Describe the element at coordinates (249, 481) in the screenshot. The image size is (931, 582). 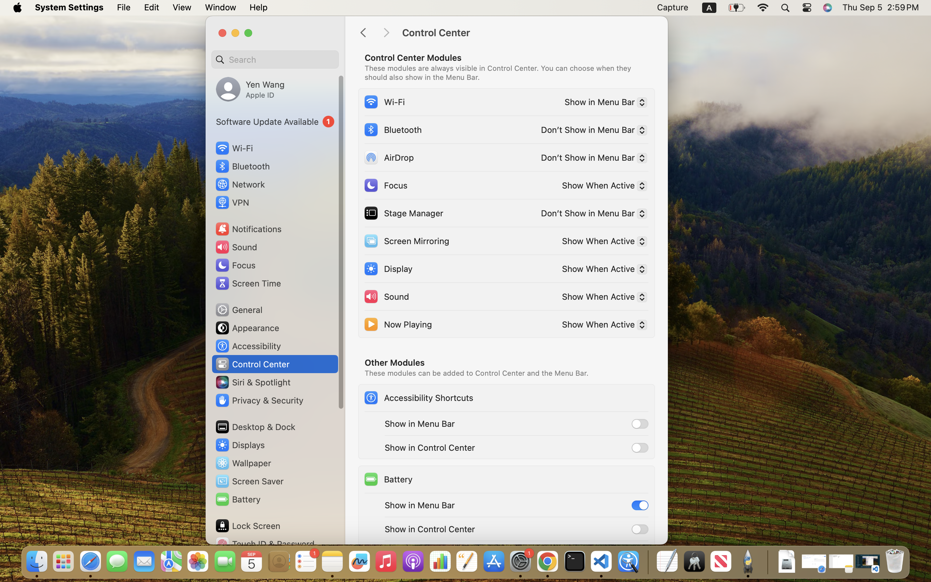
I see `Screen Saver` at that location.